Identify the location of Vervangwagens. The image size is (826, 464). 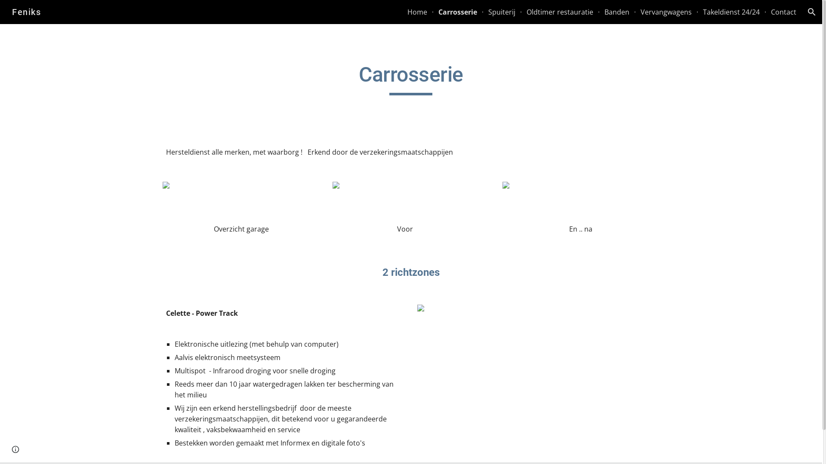
(666, 12).